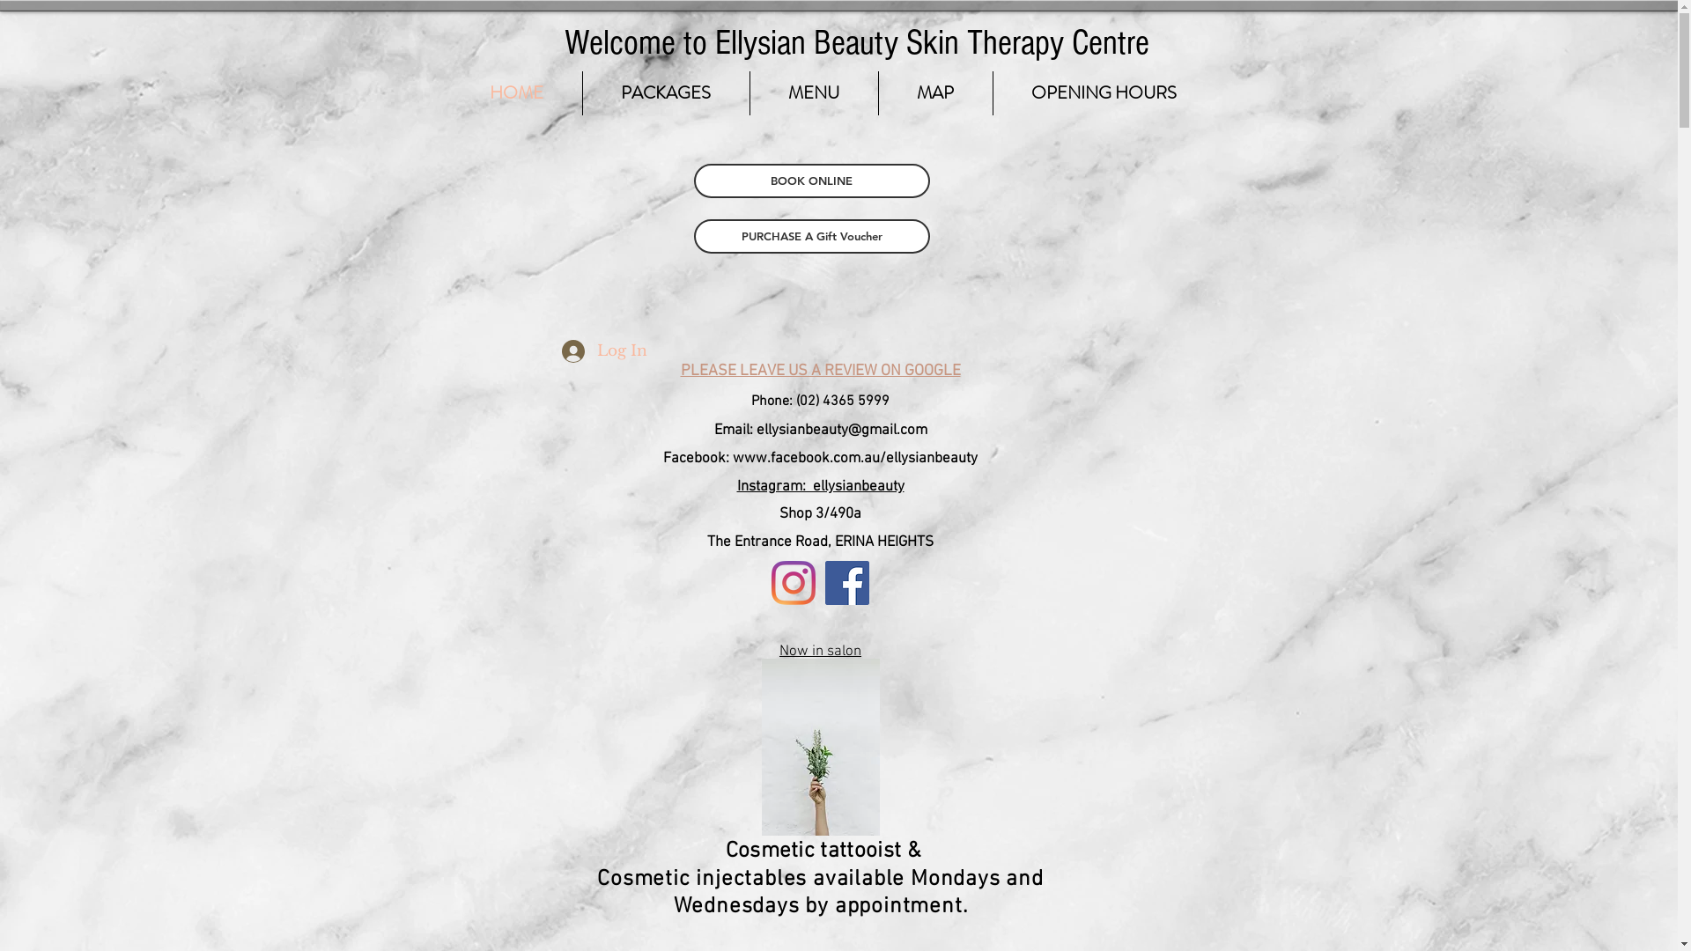 This screenshot has height=951, width=1691. I want to click on ellysianbeauty@gmail.com, so click(841, 431).